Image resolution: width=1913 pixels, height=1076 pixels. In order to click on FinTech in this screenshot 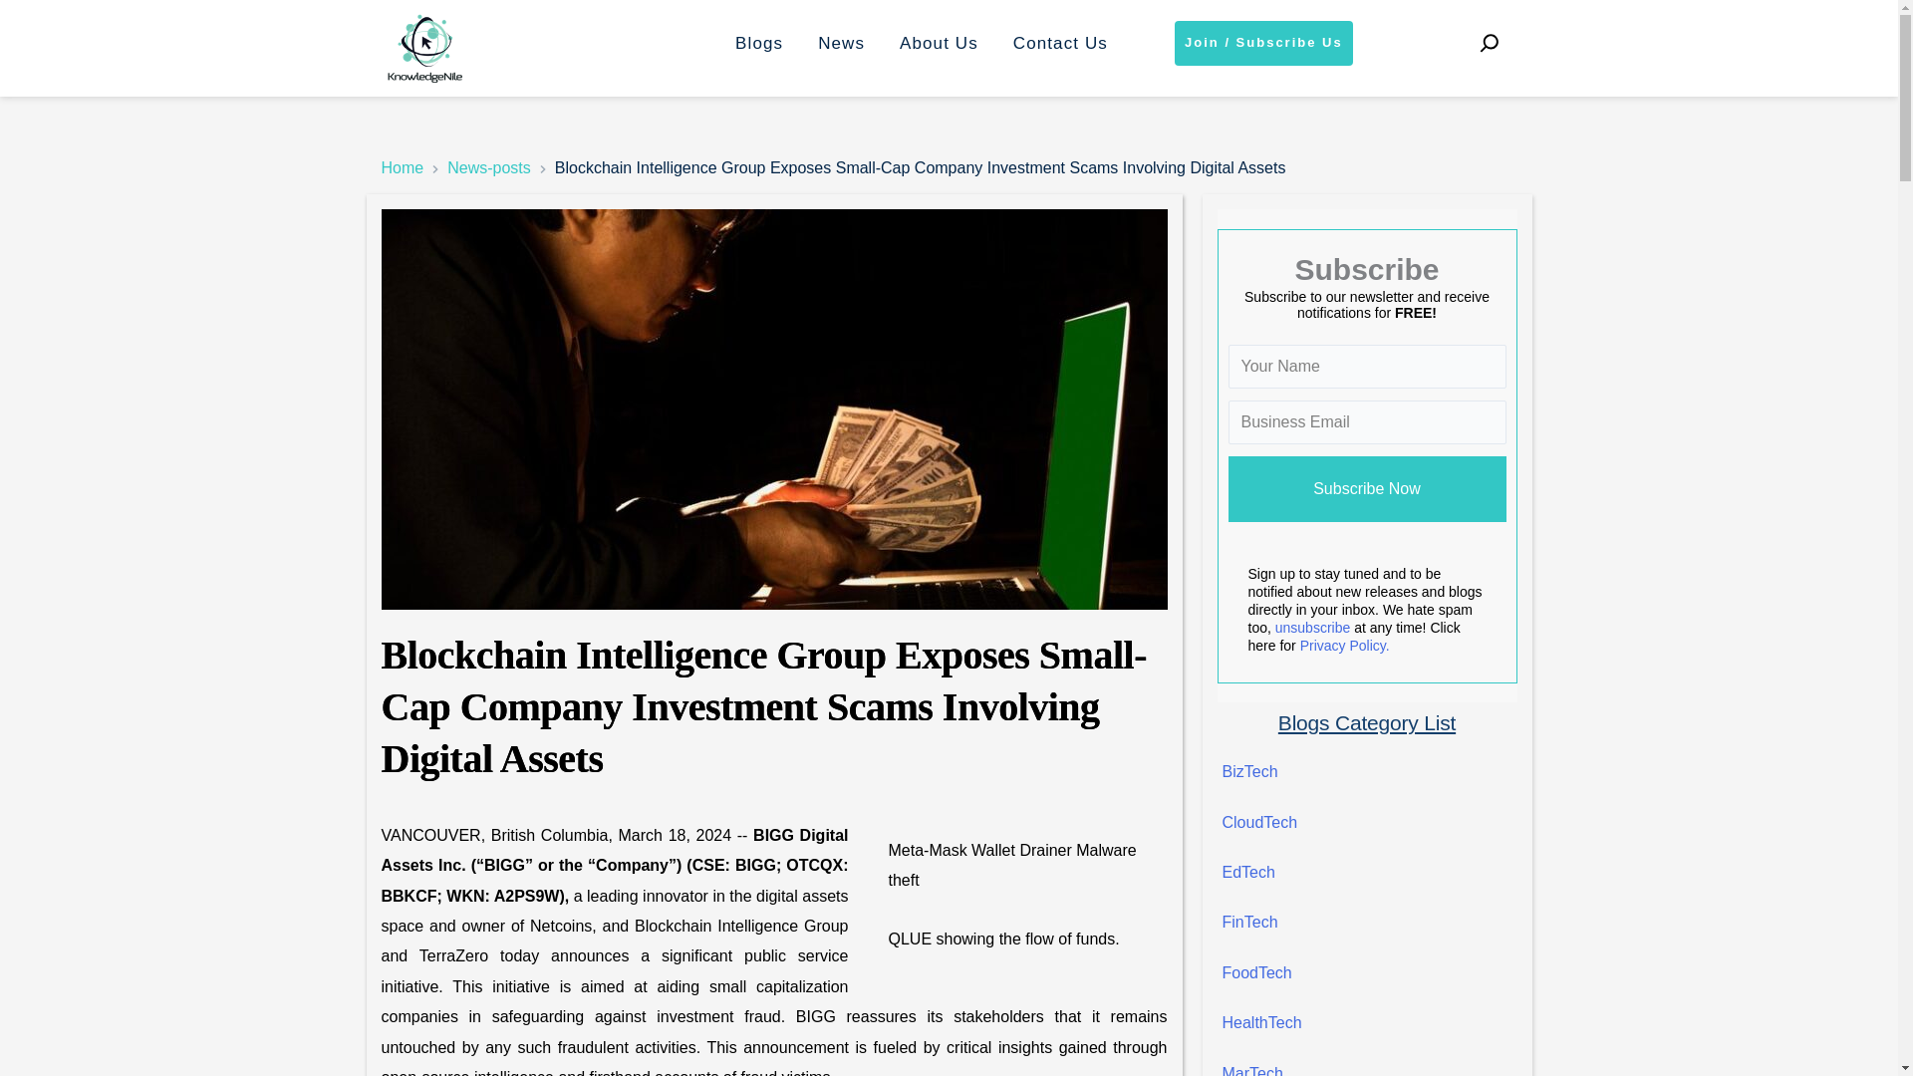, I will do `click(1249, 922)`.